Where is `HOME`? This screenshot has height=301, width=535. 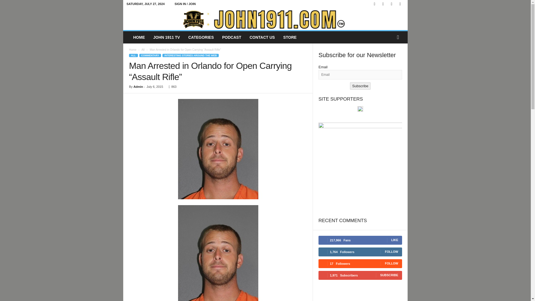
HOME is located at coordinates (139, 37).